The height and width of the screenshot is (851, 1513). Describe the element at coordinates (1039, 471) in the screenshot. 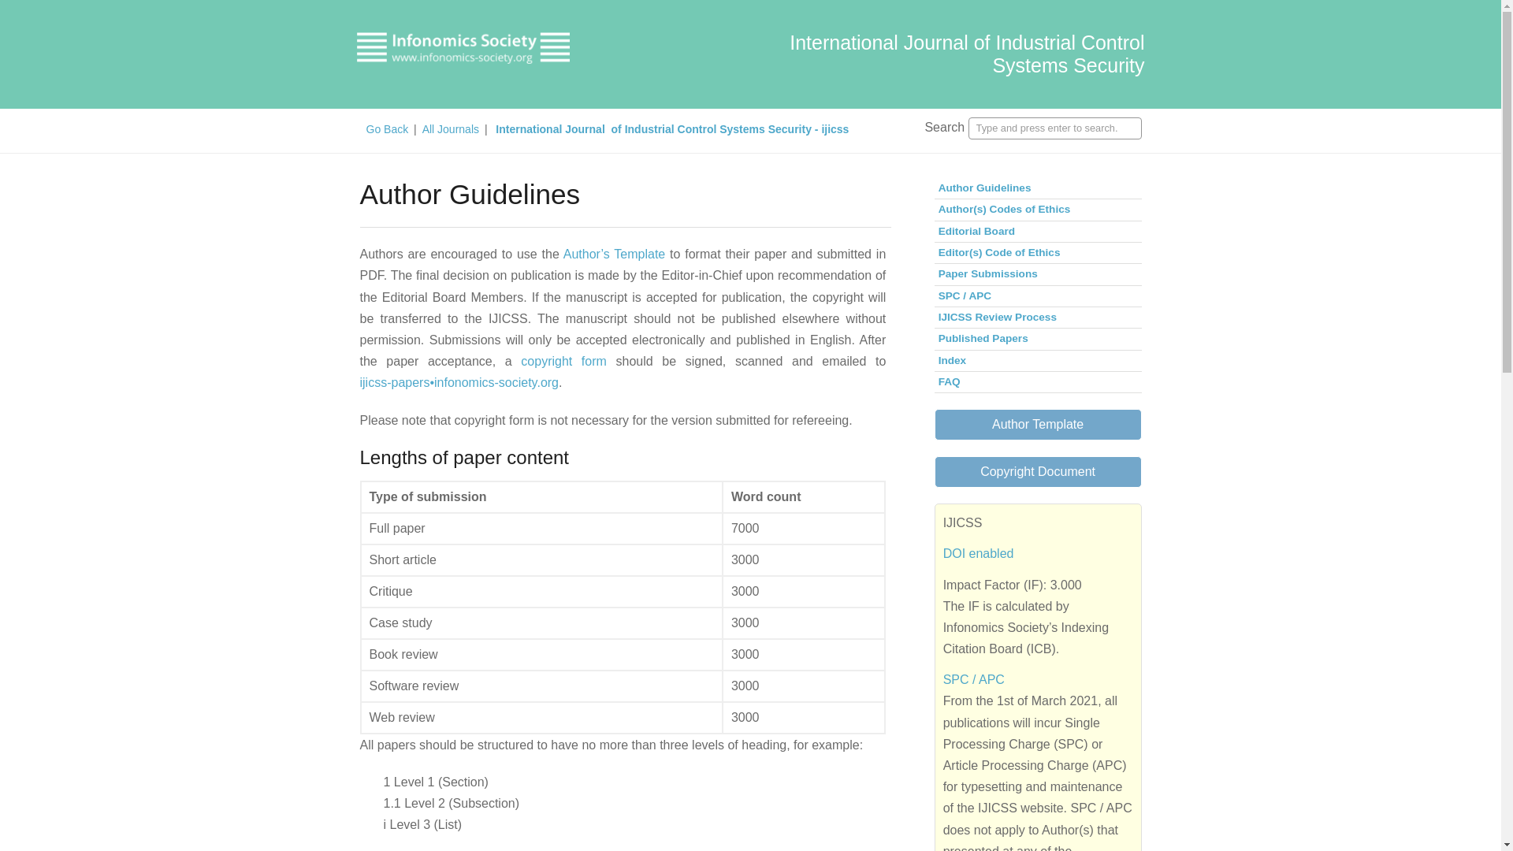

I see `Copyright Document` at that location.